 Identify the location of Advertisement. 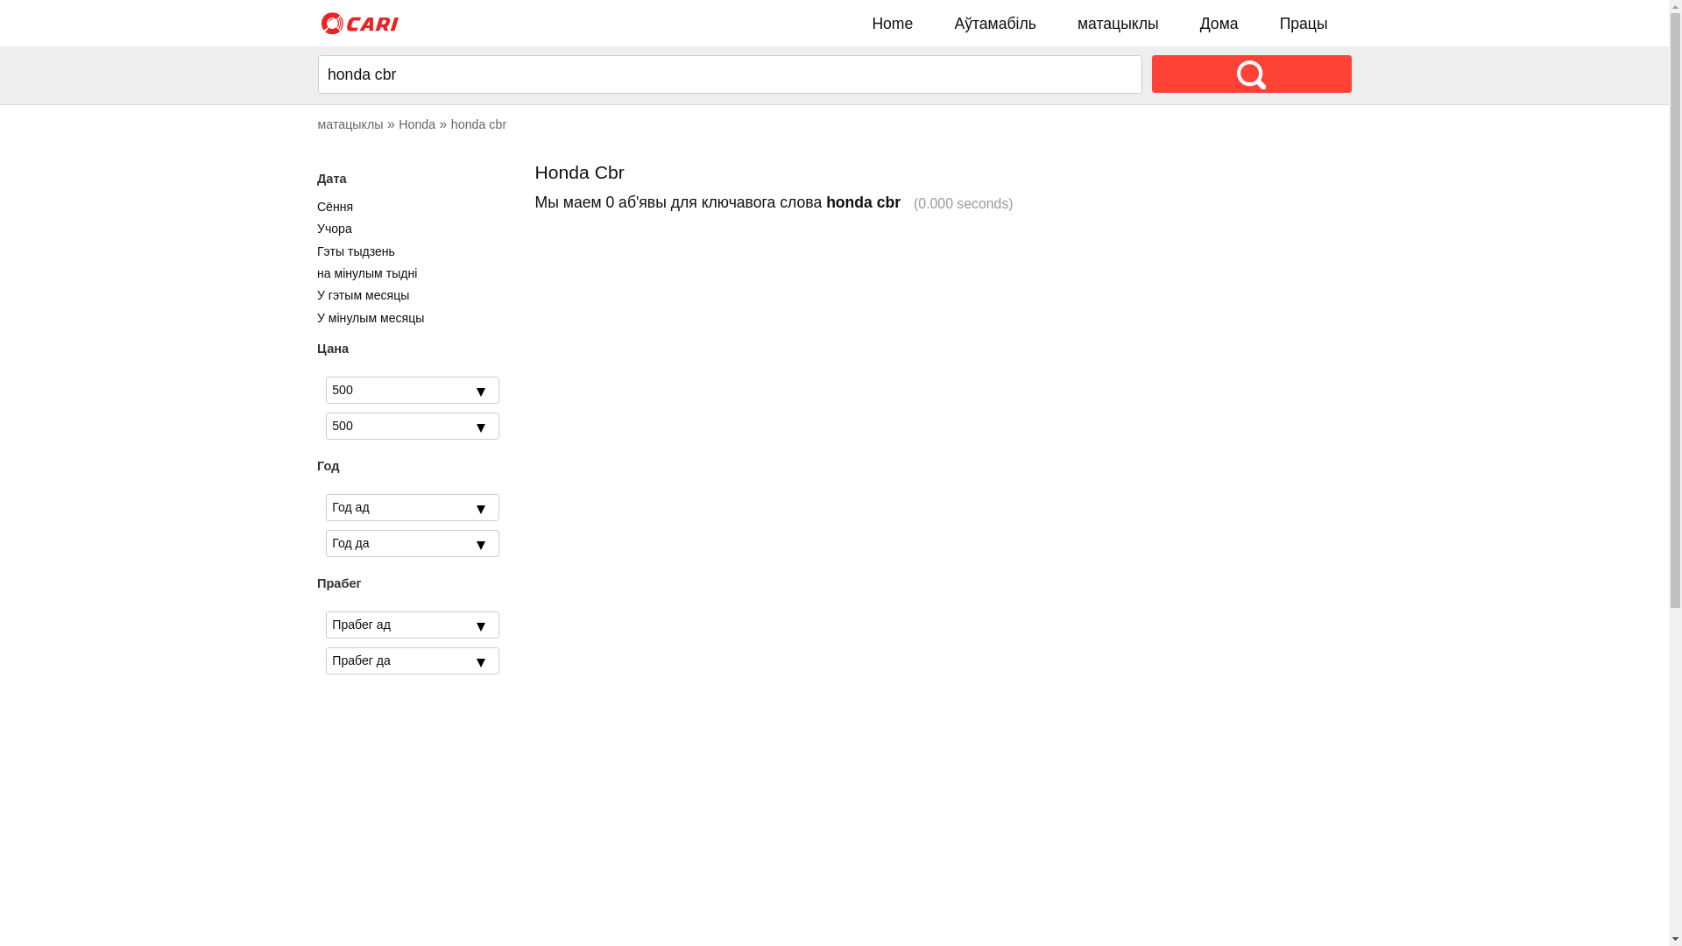
(835, 352).